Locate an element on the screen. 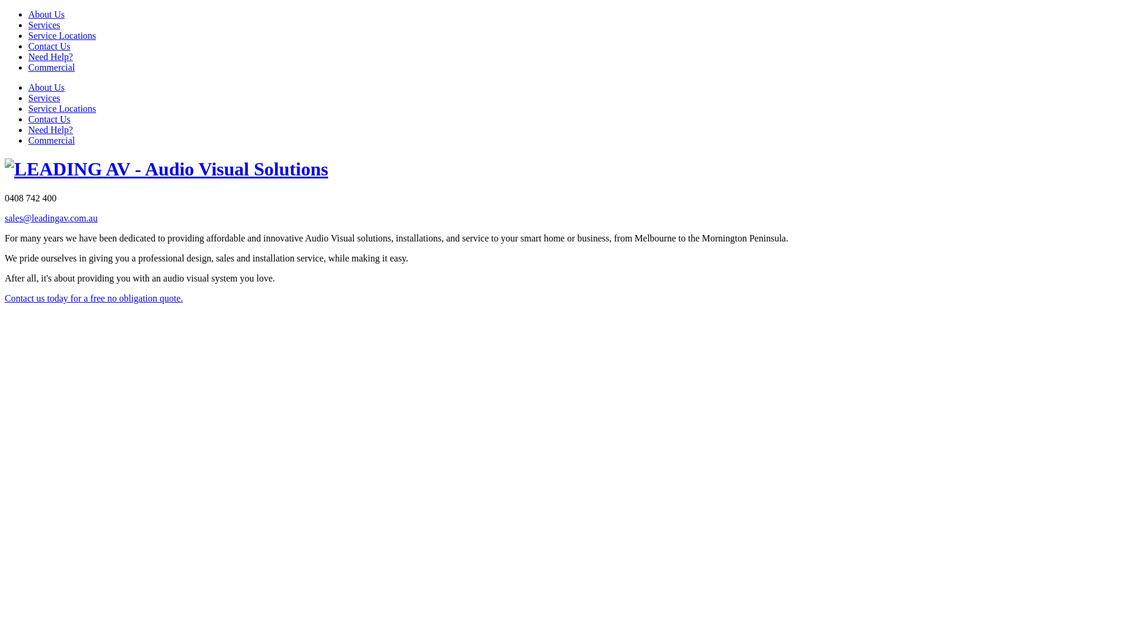 The image size is (1131, 636). sales@leadingav.com.au is located at coordinates (51, 218).